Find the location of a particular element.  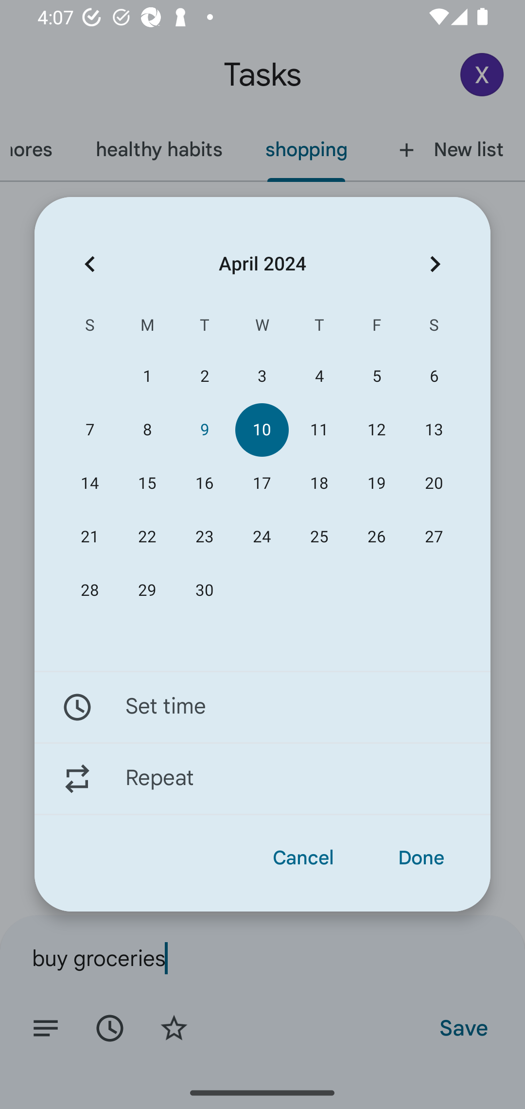

Set time is located at coordinates (262, 707).